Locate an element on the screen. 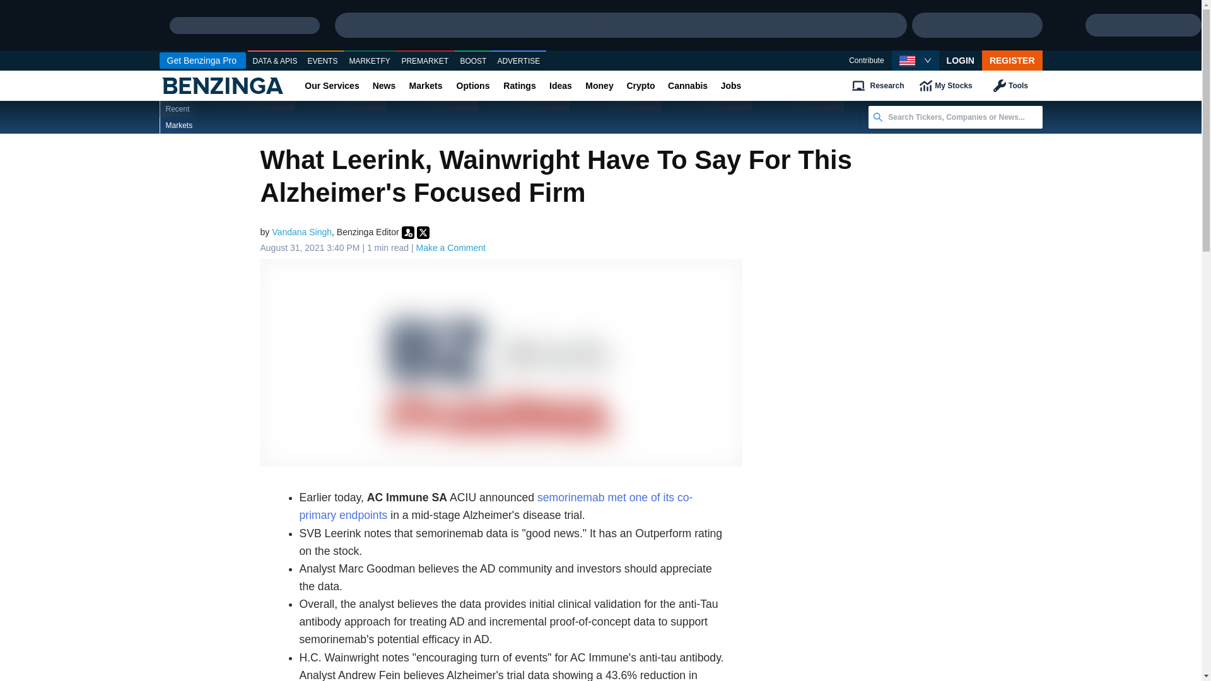 The width and height of the screenshot is (1211, 681). BOOST is located at coordinates (473, 61).